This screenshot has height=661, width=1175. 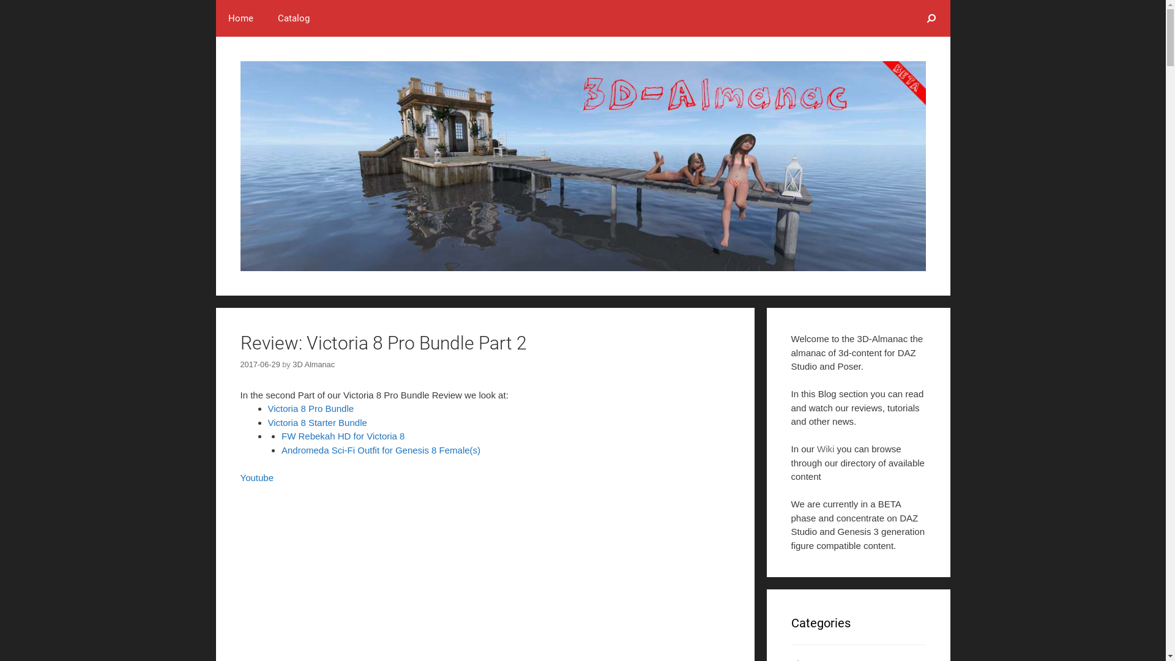 I want to click on Andromeda Sci-Fi Outfit for Genesis 8 Female(s), so click(x=381, y=450).